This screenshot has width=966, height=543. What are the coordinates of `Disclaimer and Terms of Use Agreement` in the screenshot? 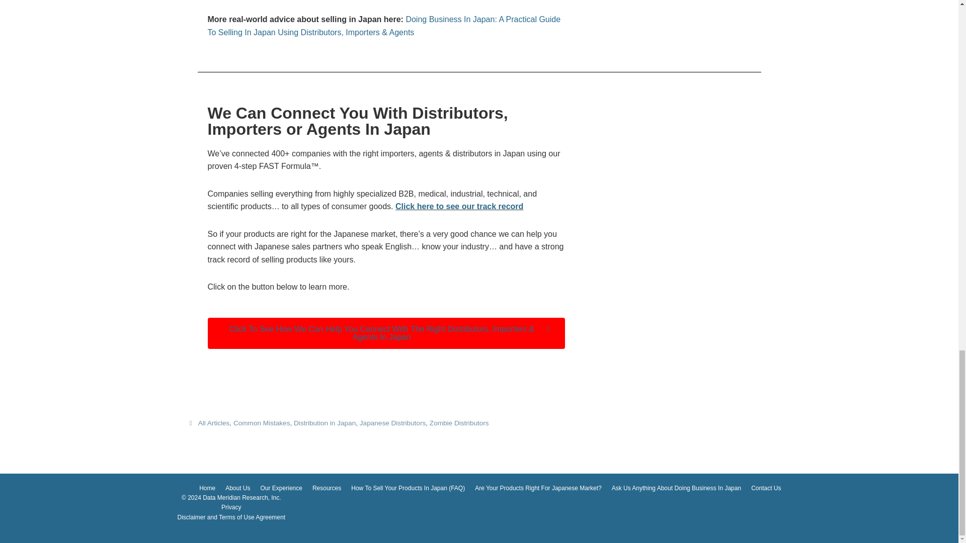 It's located at (230, 517).